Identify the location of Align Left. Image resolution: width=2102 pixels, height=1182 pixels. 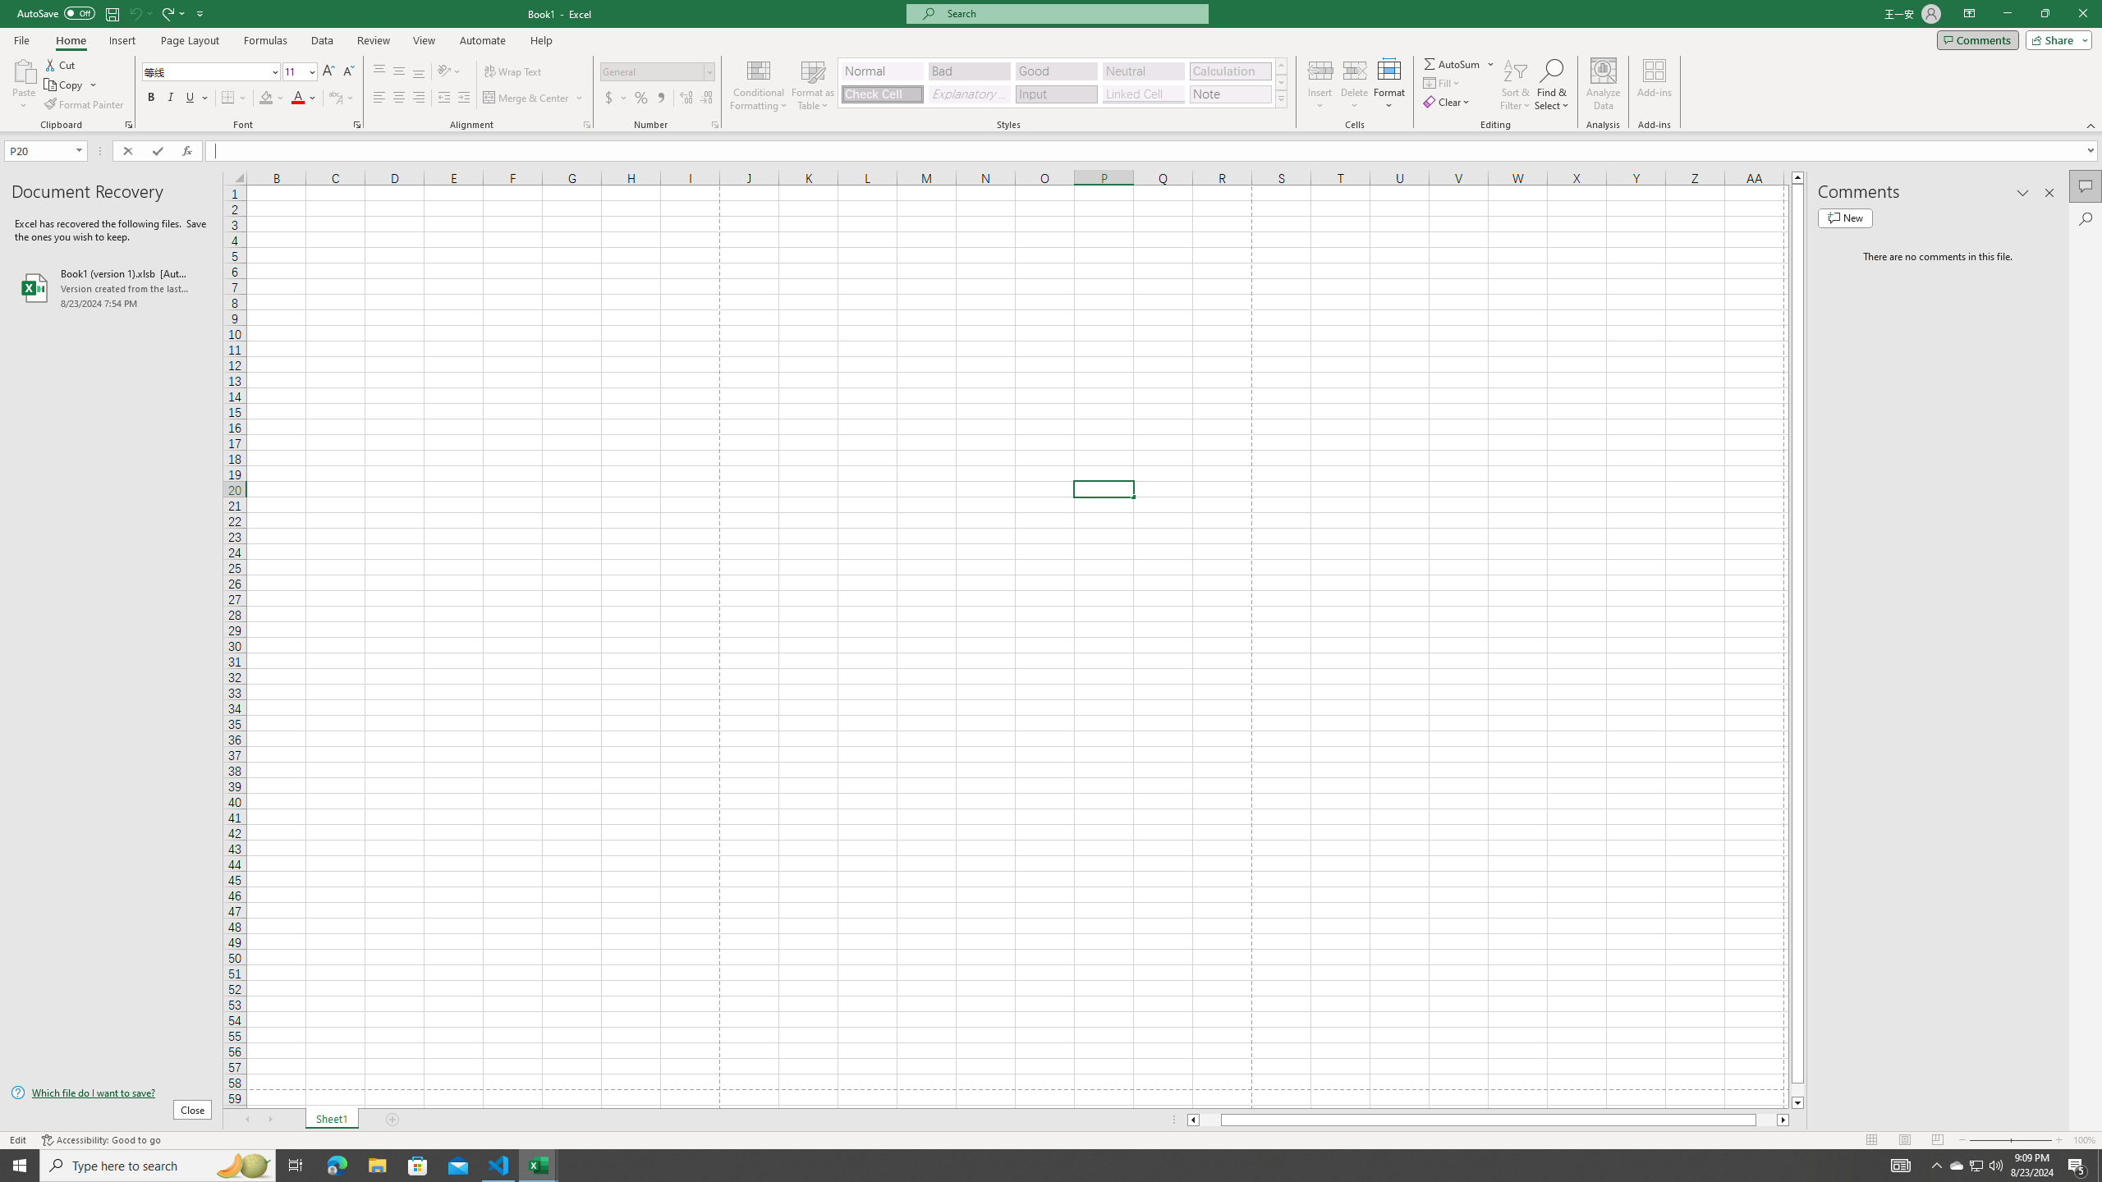
(379, 98).